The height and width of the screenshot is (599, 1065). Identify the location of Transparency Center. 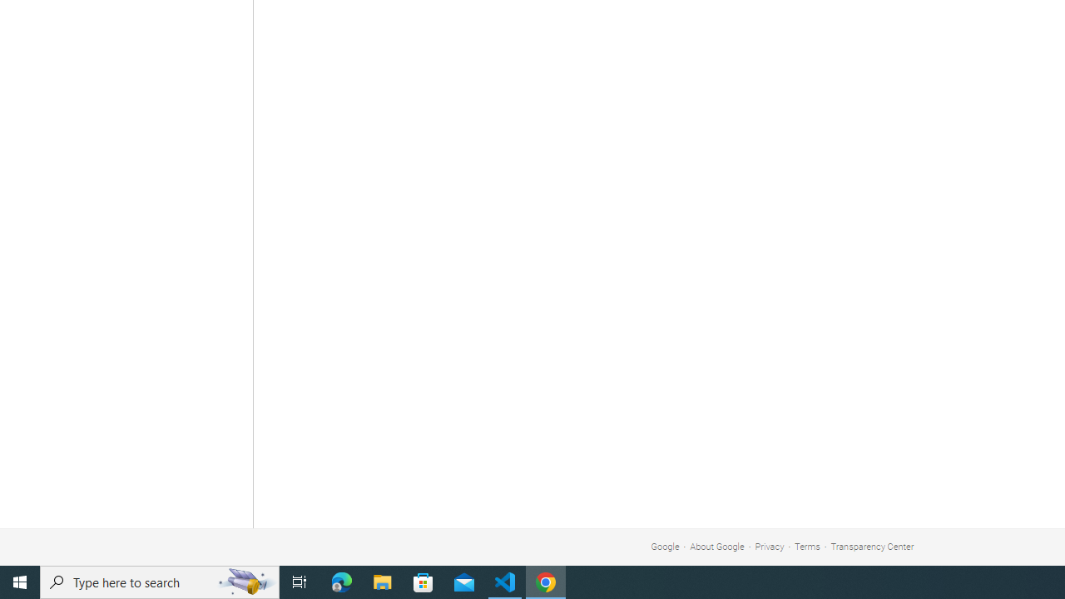
(872, 546).